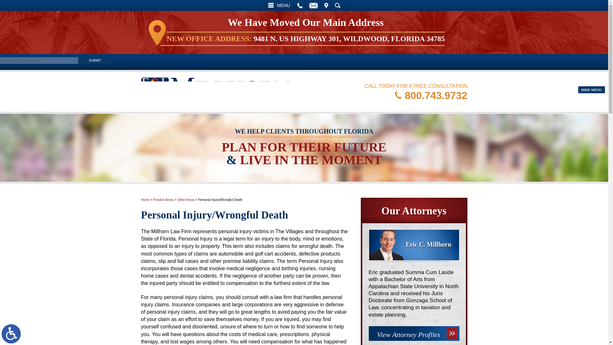 This screenshot has width=613, height=345. Describe the element at coordinates (279, 5) in the screenshot. I see `MENU` at that location.